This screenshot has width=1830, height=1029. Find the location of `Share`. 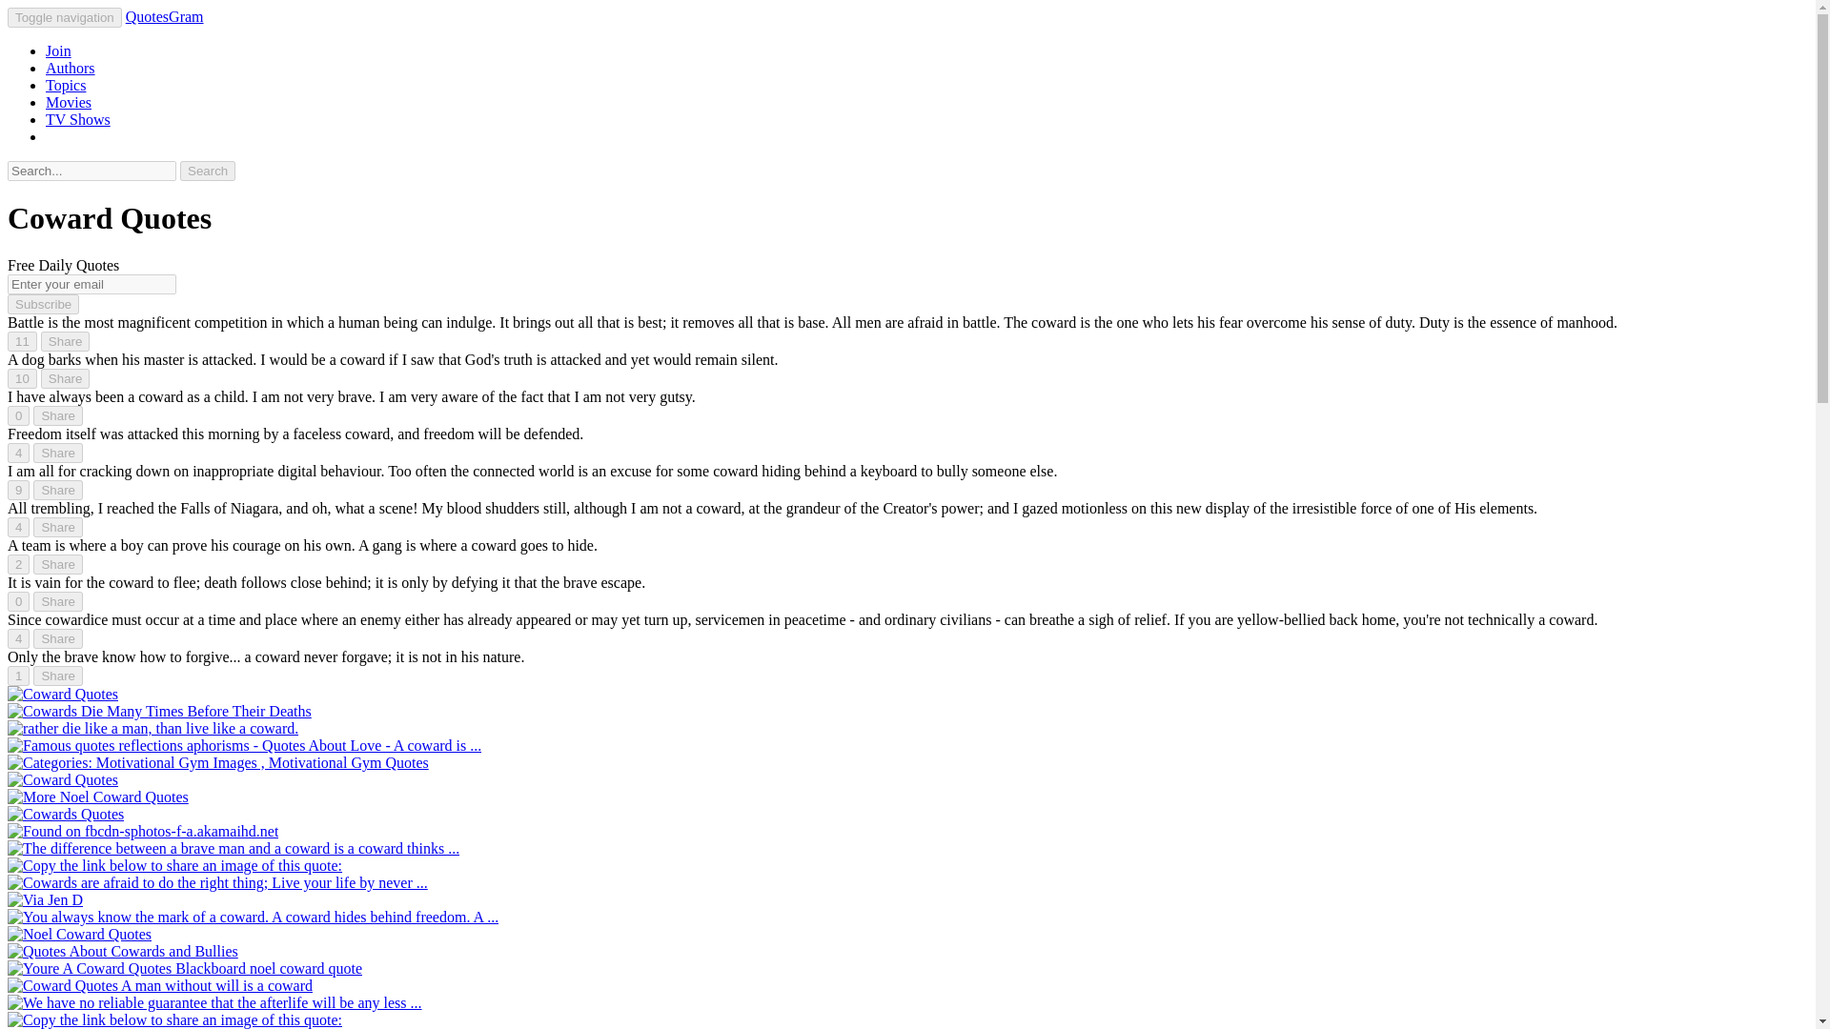

Share is located at coordinates (57, 527).